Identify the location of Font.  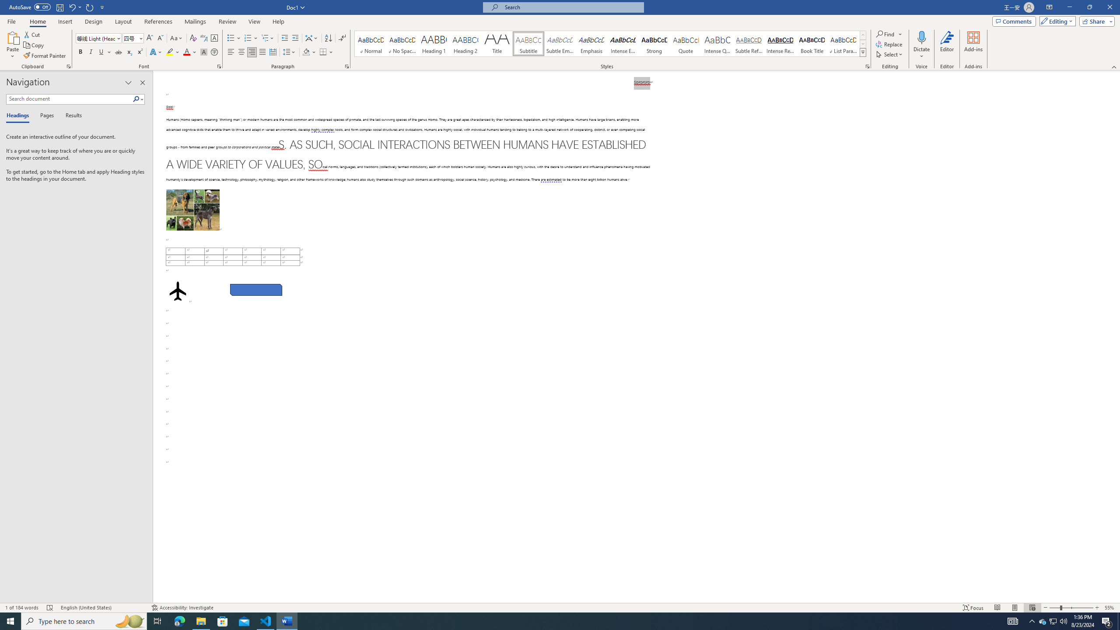
(95, 38).